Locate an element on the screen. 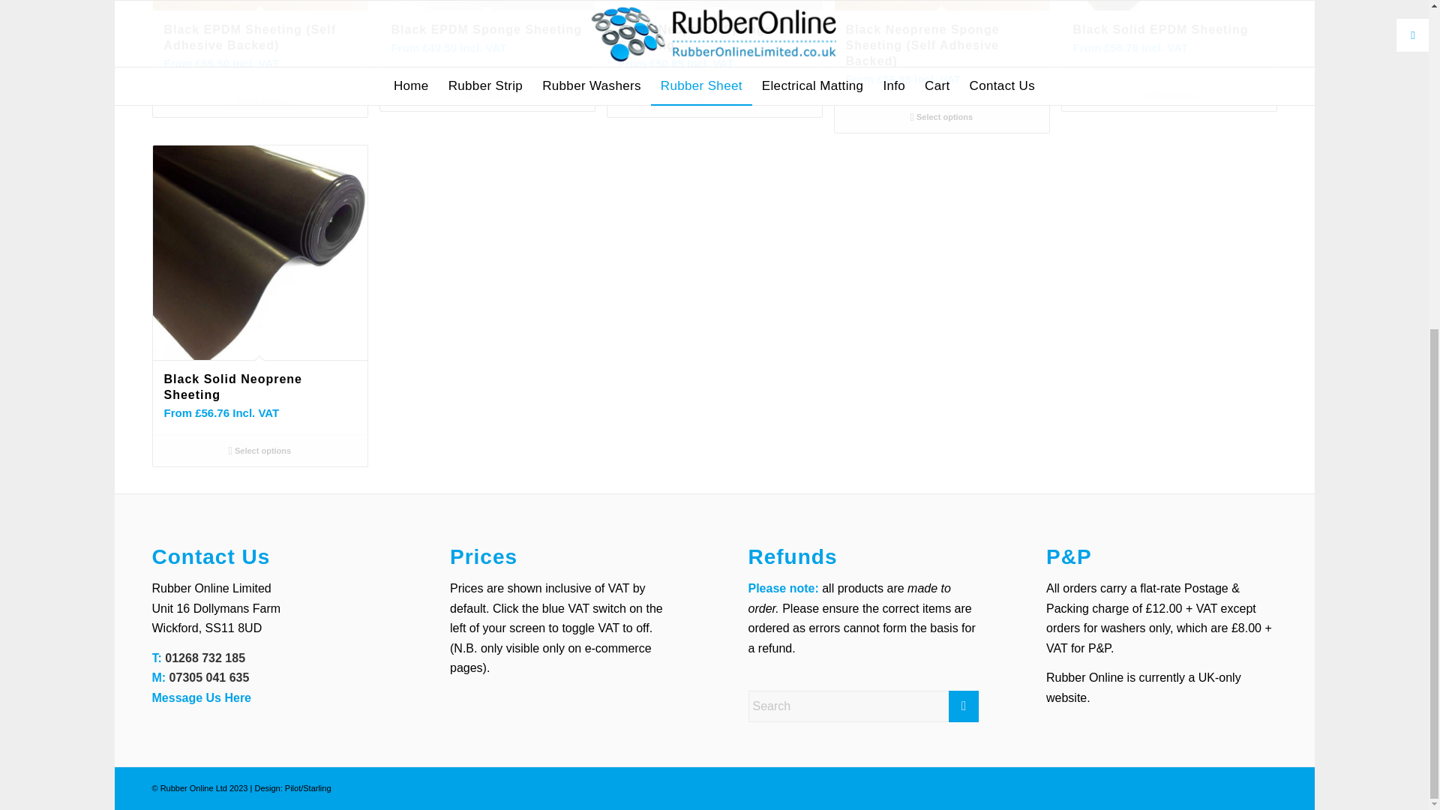 The image size is (1440, 810). Select options is located at coordinates (940, 117).